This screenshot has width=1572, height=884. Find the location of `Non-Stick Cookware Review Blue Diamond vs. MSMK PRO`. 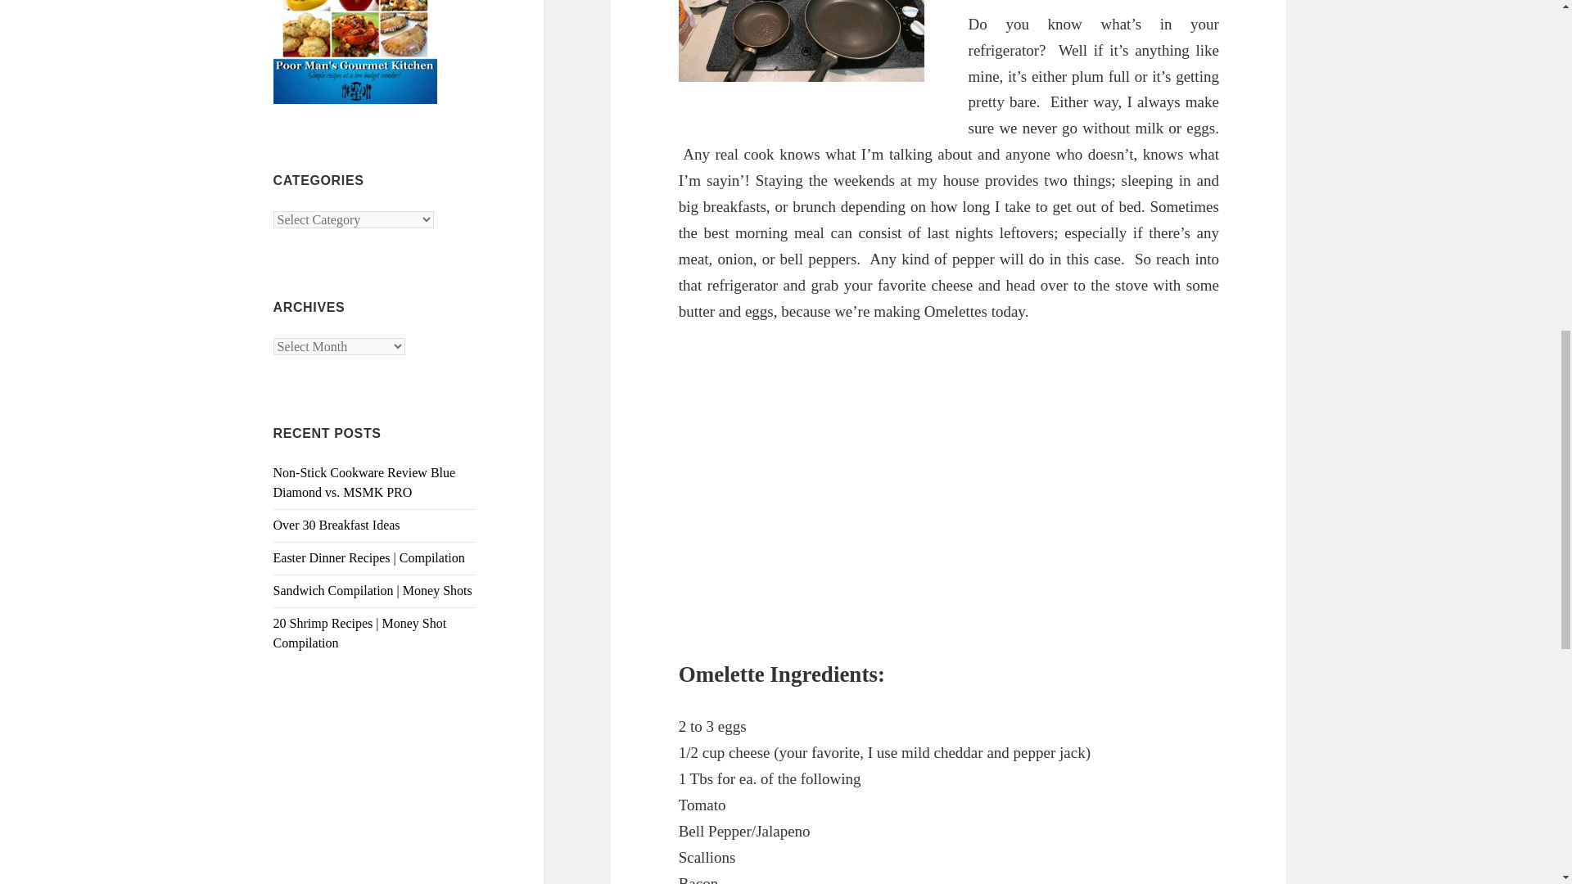

Non-Stick Cookware Review Blue Diamond vs. MSMK PRO is located at coordinates (364, 483).